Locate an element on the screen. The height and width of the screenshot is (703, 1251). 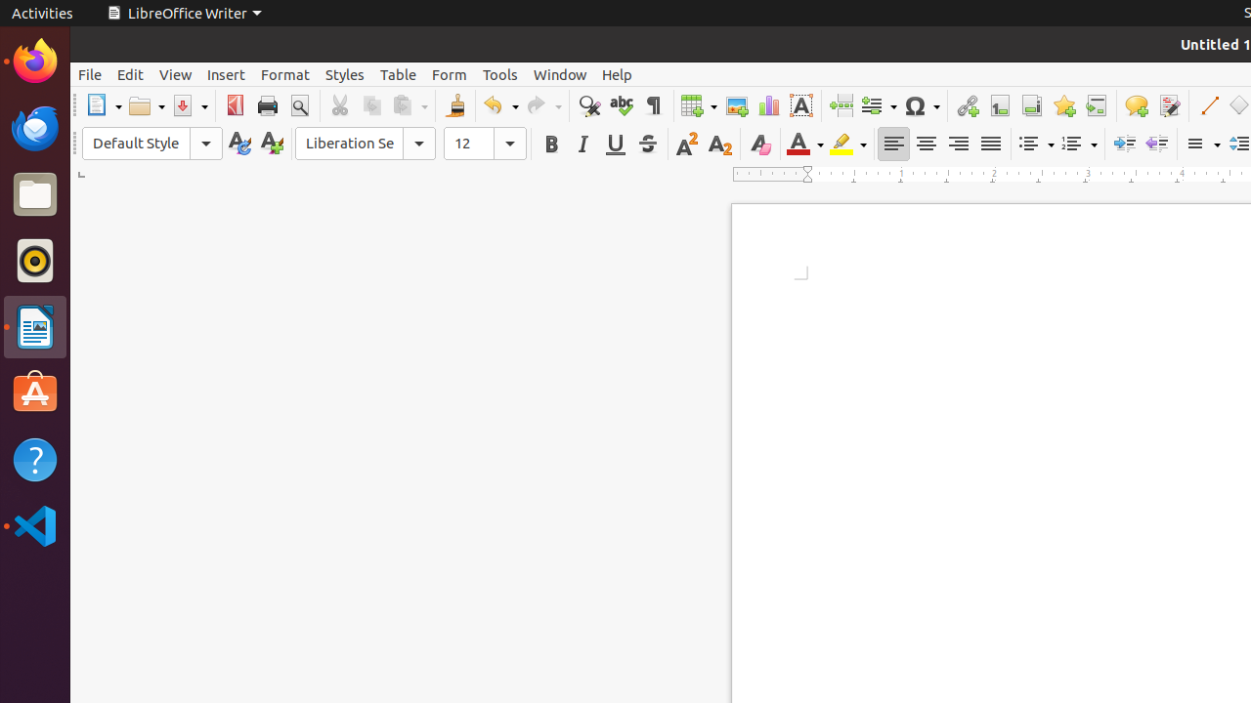
Superscript is located at coordinates (688, 145).